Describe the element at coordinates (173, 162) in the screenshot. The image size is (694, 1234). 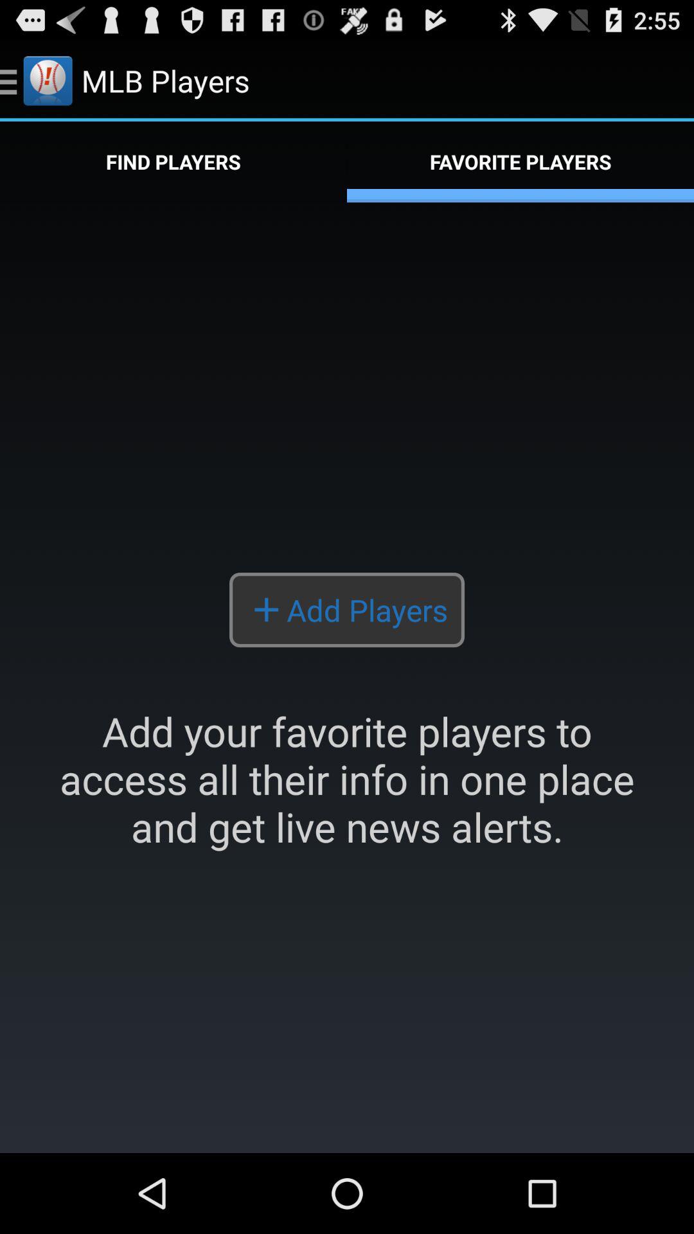
I see `open the app next to the favorite players icon` at that location.